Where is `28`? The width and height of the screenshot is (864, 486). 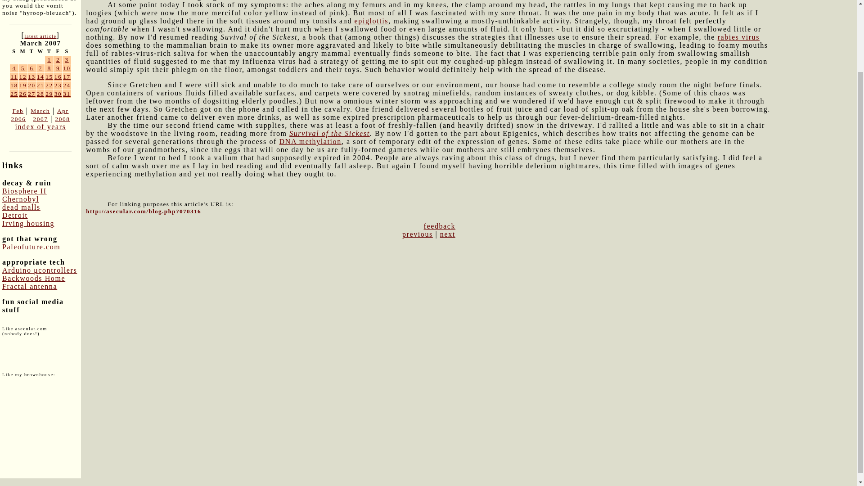
28 is located at coordinates (40, 94).